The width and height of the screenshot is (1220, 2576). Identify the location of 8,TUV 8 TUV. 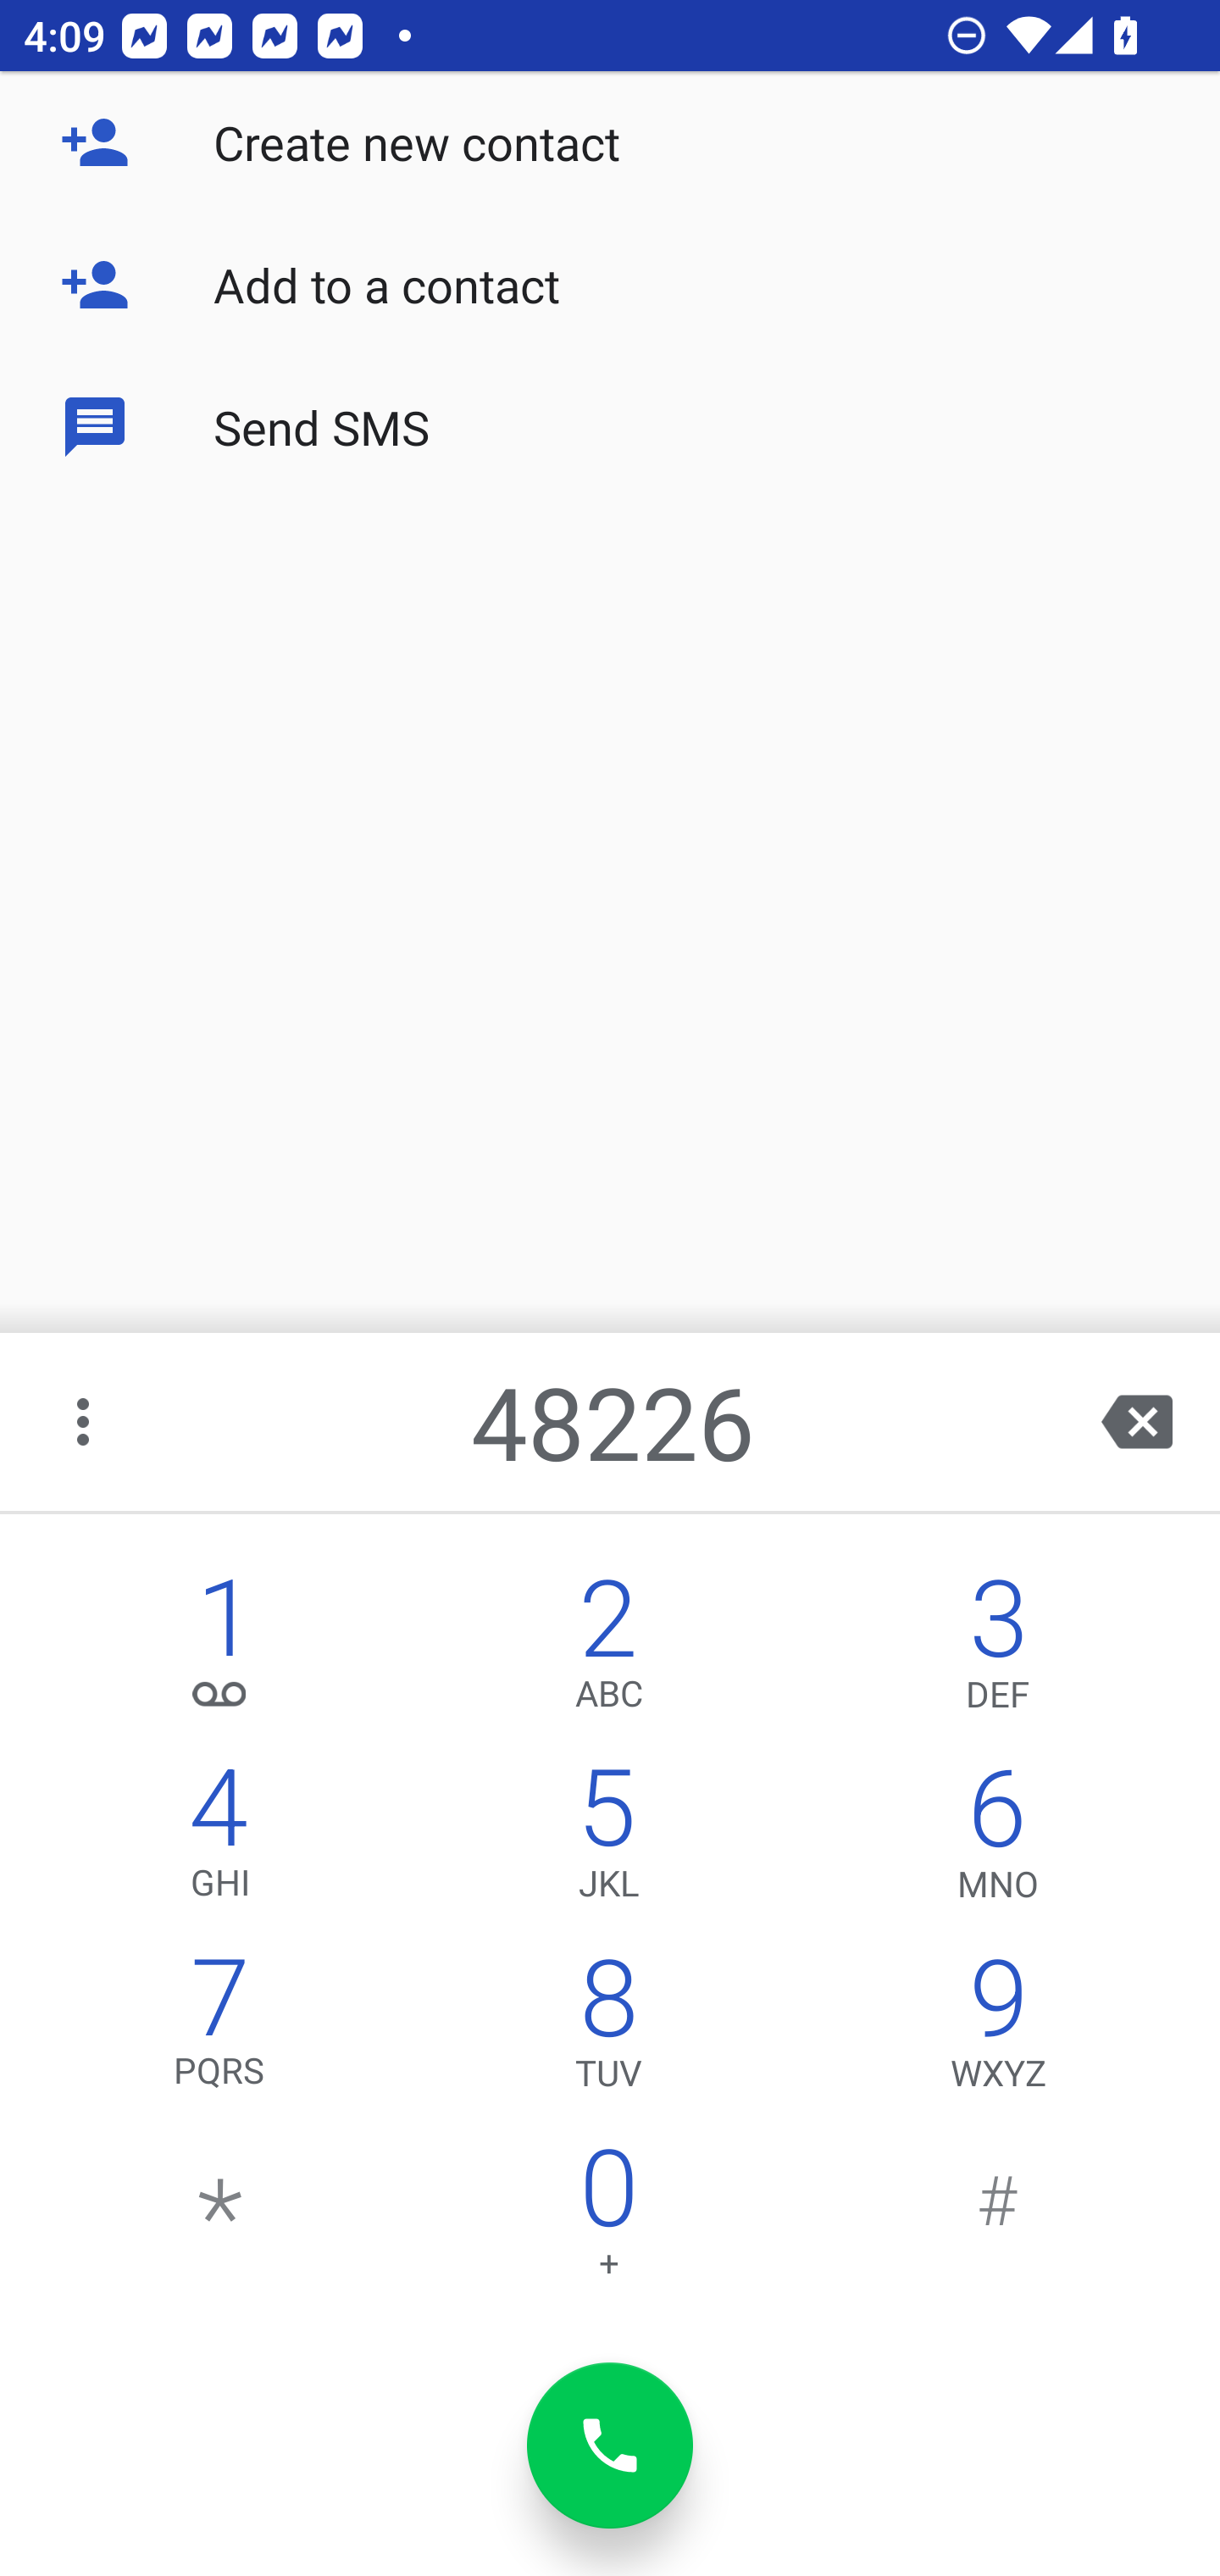
(608, 2030).